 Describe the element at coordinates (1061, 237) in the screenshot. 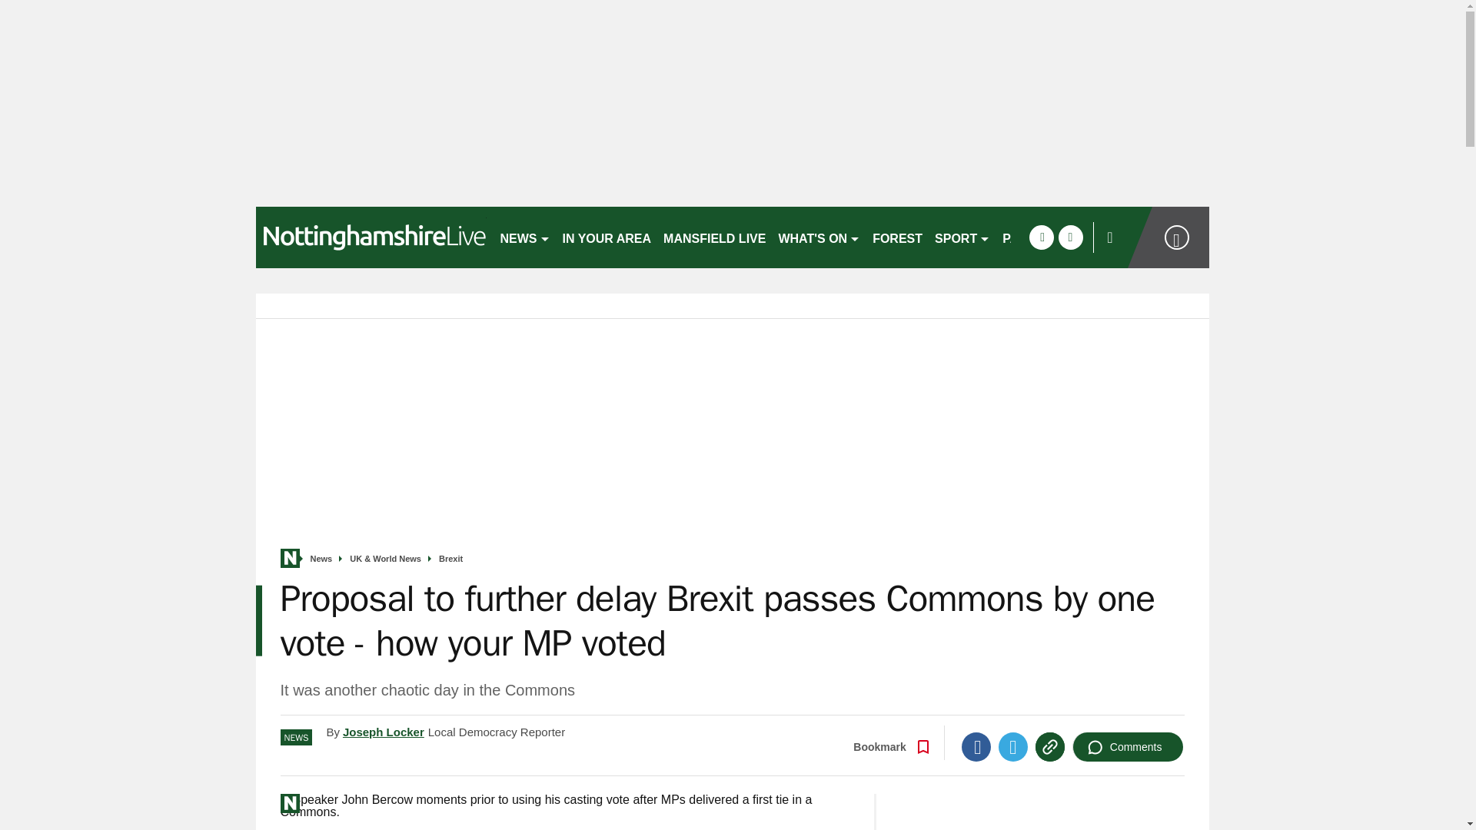

I see `PARTNER STORIES` at that location.